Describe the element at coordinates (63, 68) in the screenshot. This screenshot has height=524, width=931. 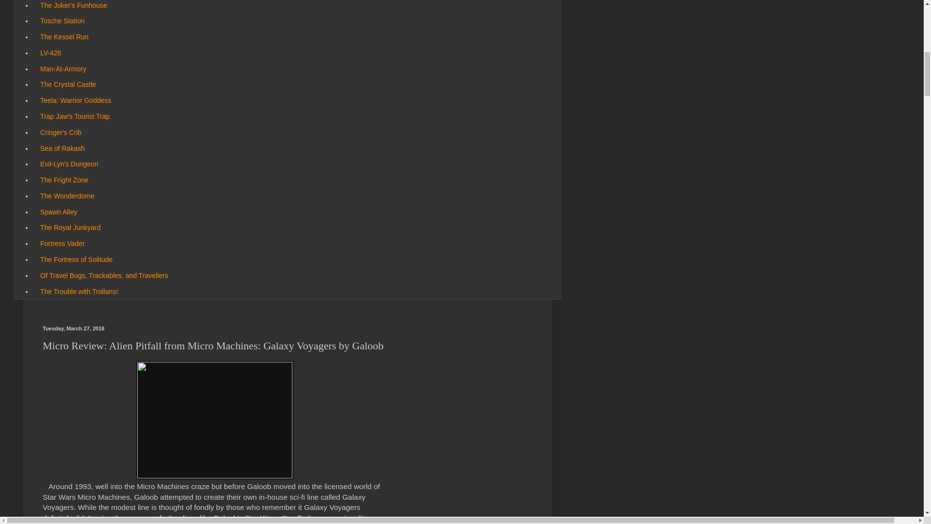
I see `Man-At-Armory` at that location.